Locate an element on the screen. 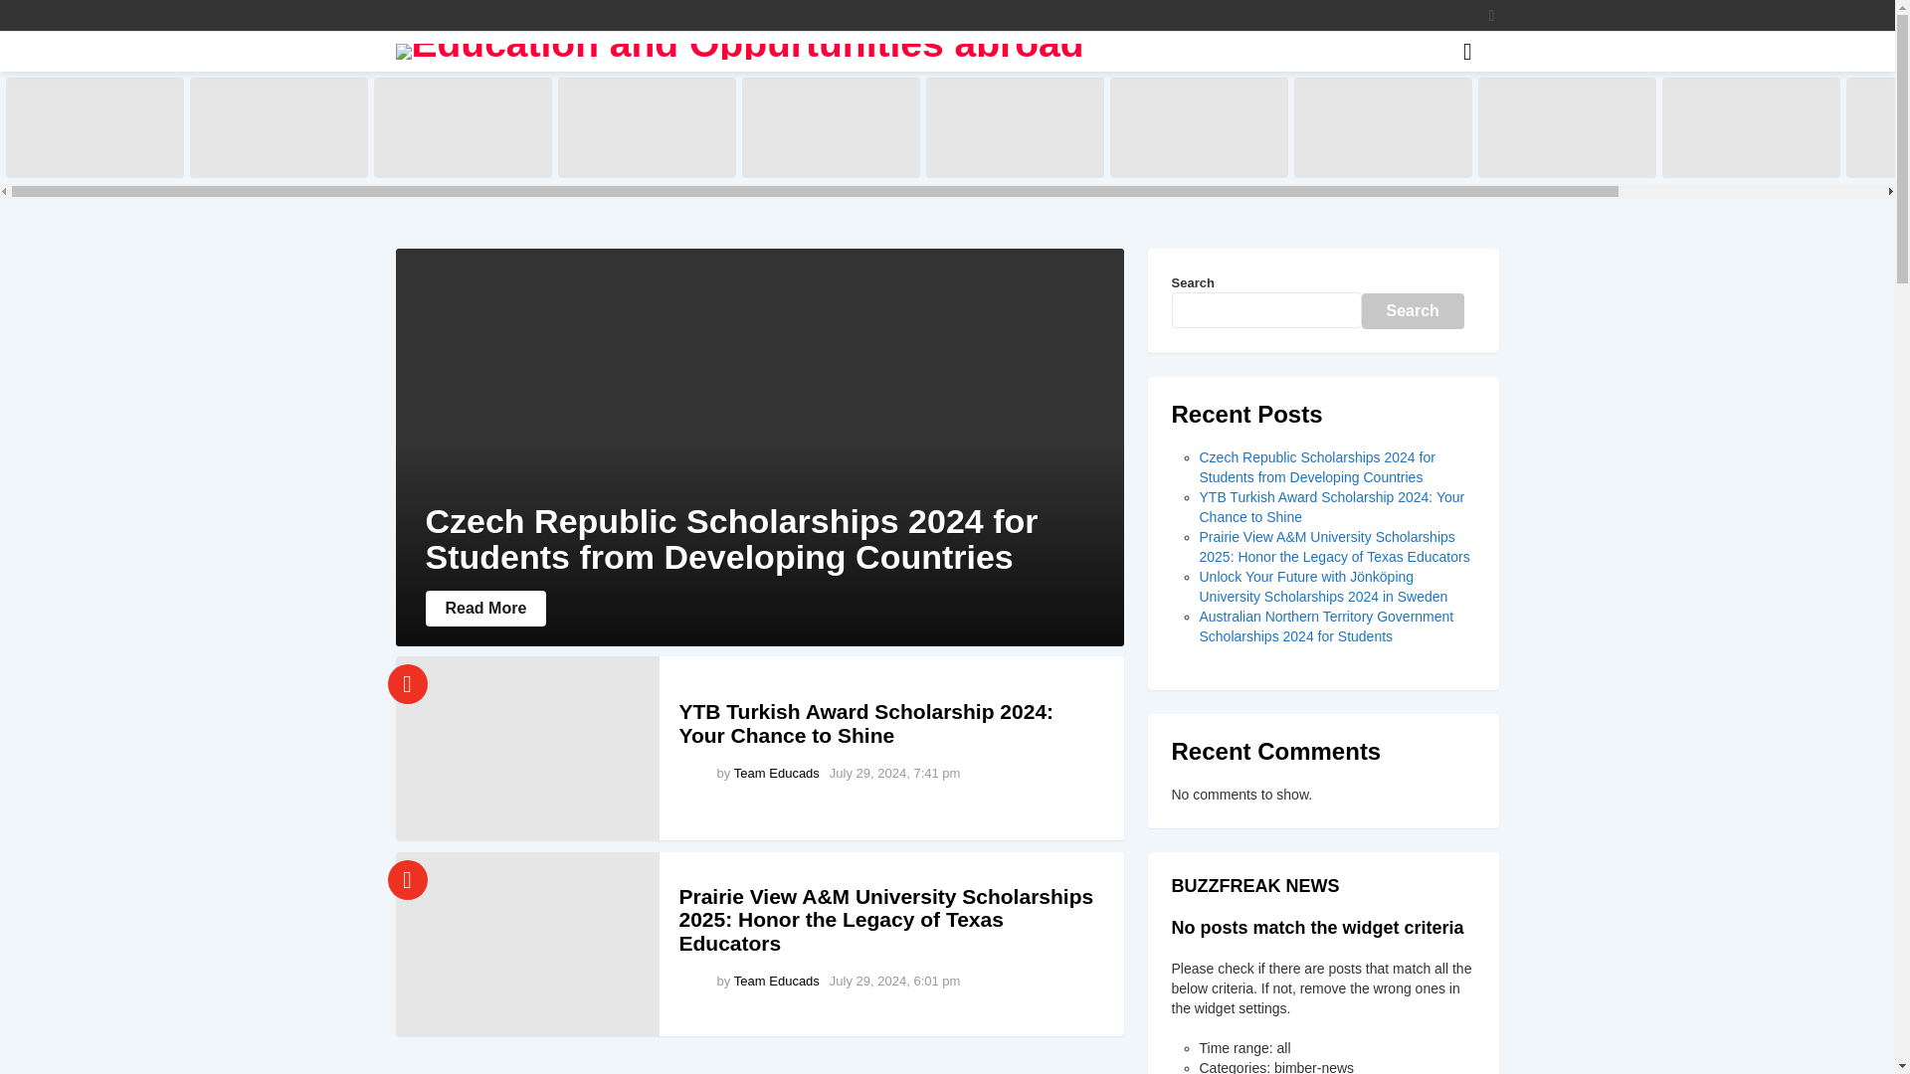  YTB Turkish Award Scholarship 2024: Your Chance to Shine is located at coordinates (865, 723).